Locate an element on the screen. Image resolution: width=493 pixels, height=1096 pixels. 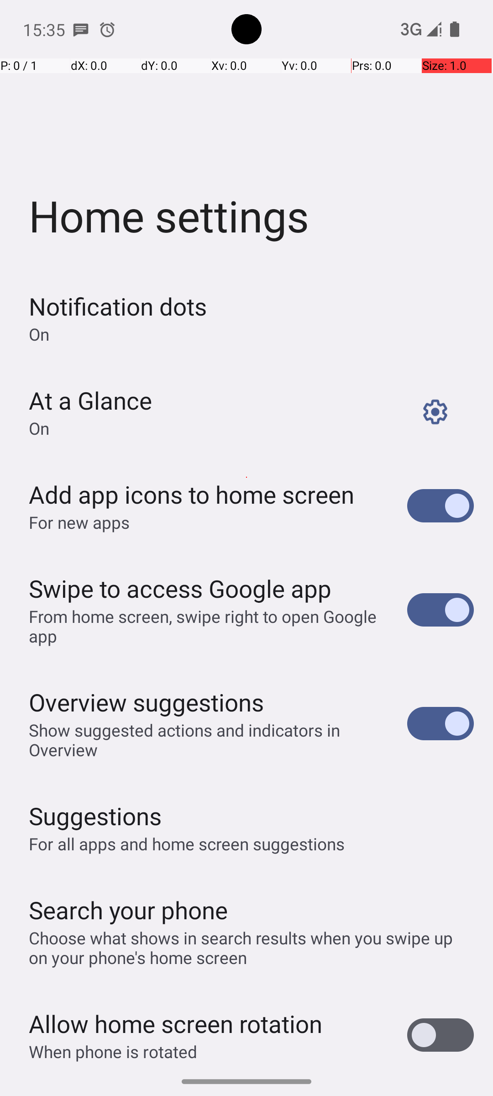
Add app icons to home screen is located at coordinates (192, 494).